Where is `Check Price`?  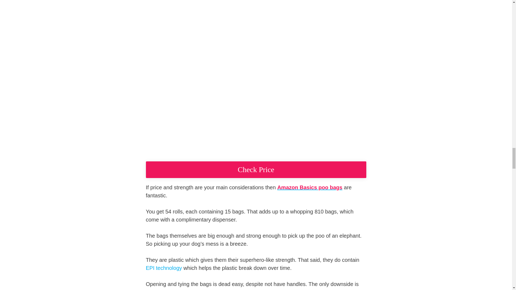
Check Price is located at coordinates (256, 170).